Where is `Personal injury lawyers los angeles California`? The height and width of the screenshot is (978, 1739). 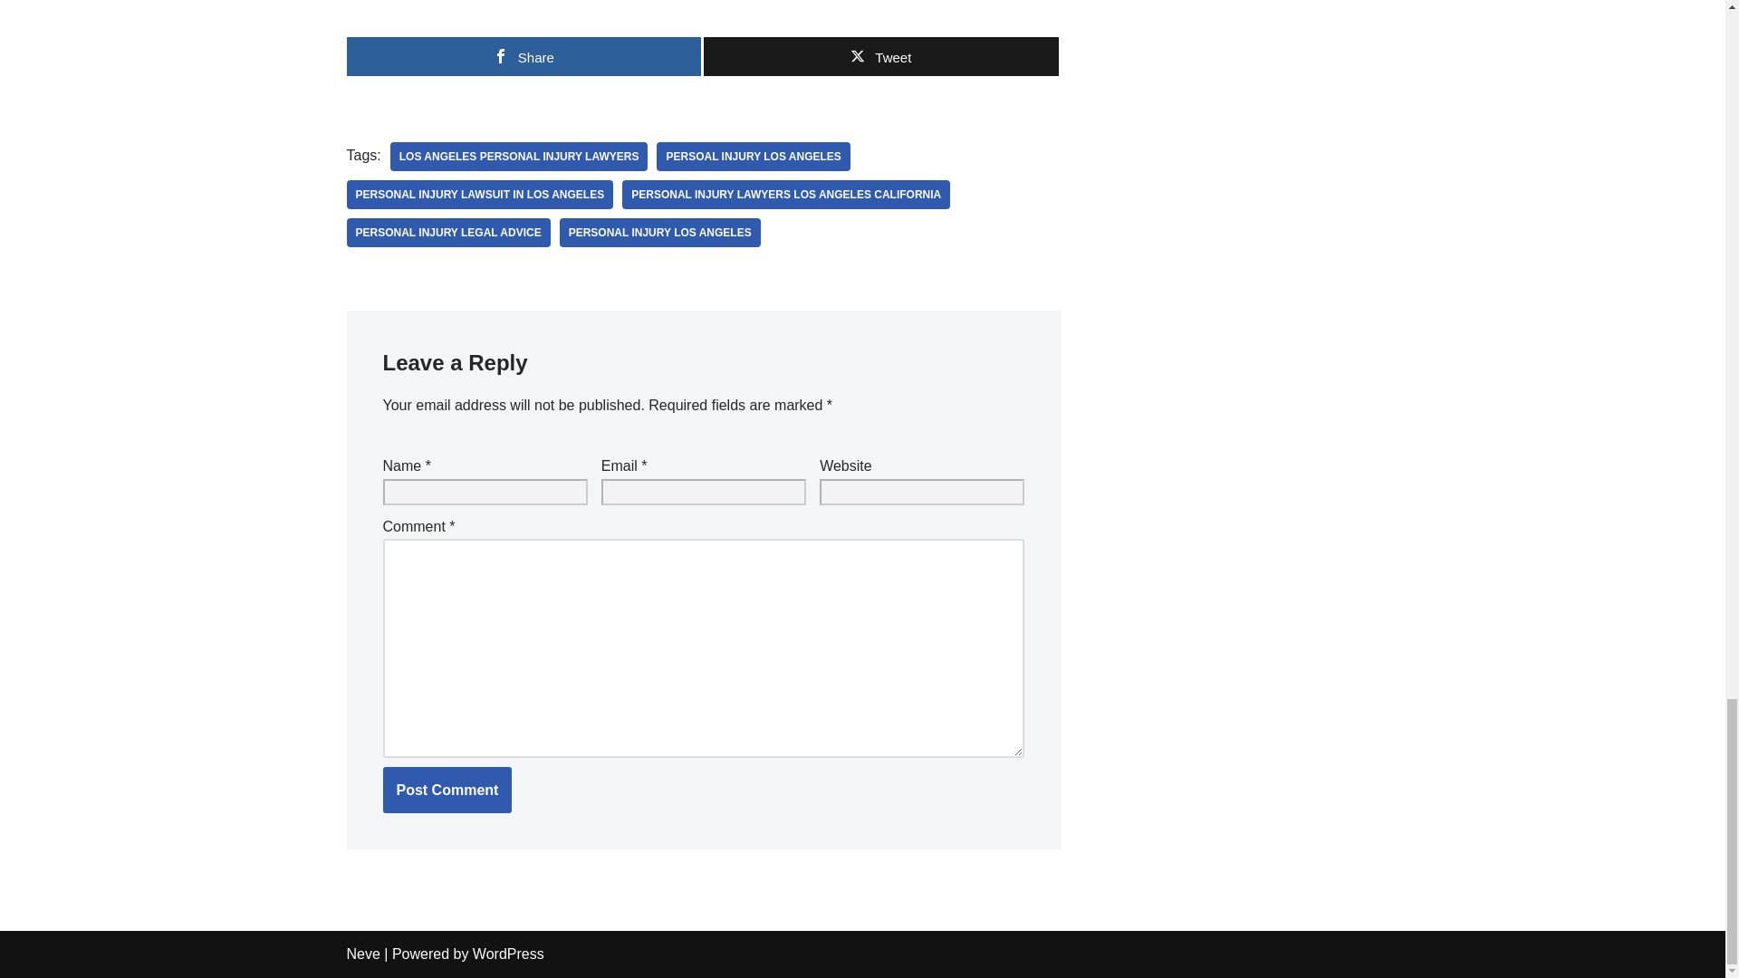 Personal injury lawyers los angeles California is located at coordinates (786, 194).